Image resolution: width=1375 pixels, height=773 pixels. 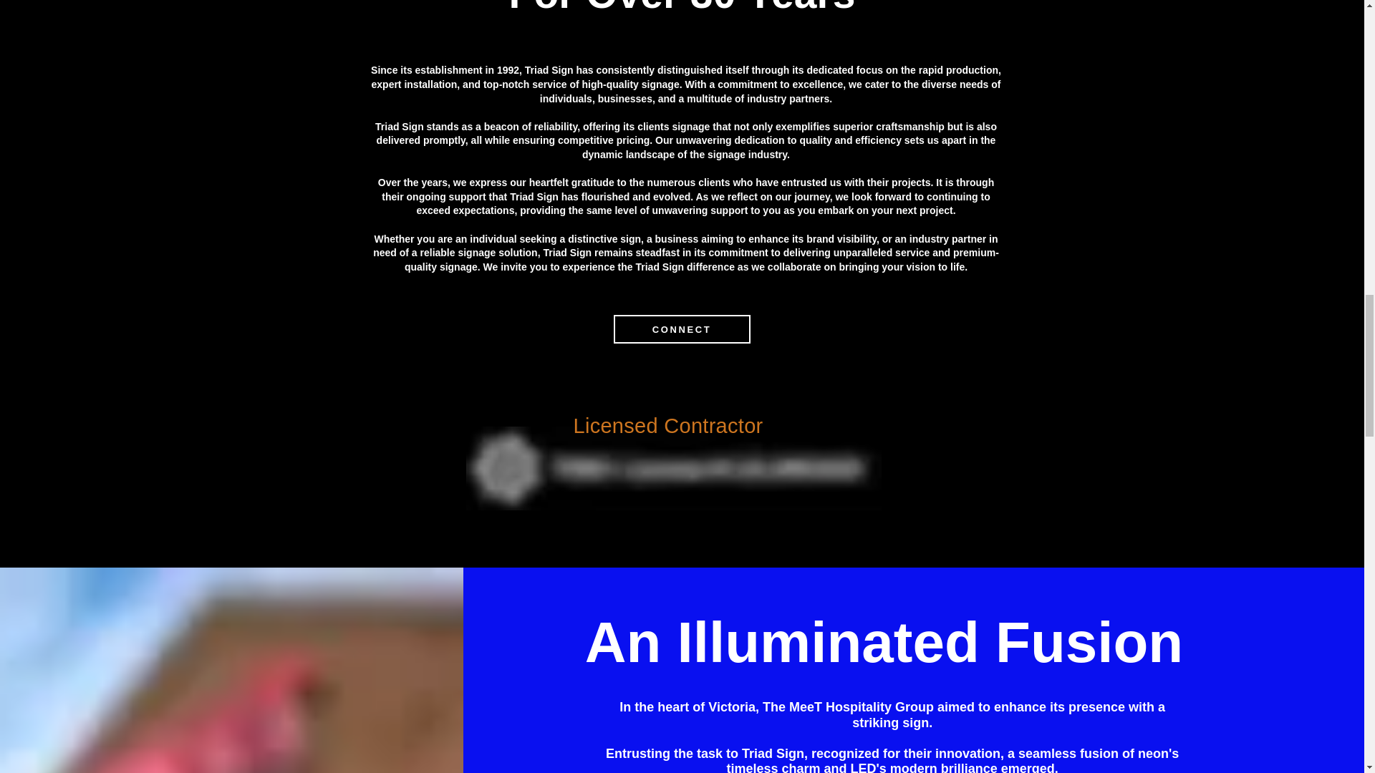 I want to click on CONNECT, so click(x=681, y=329).